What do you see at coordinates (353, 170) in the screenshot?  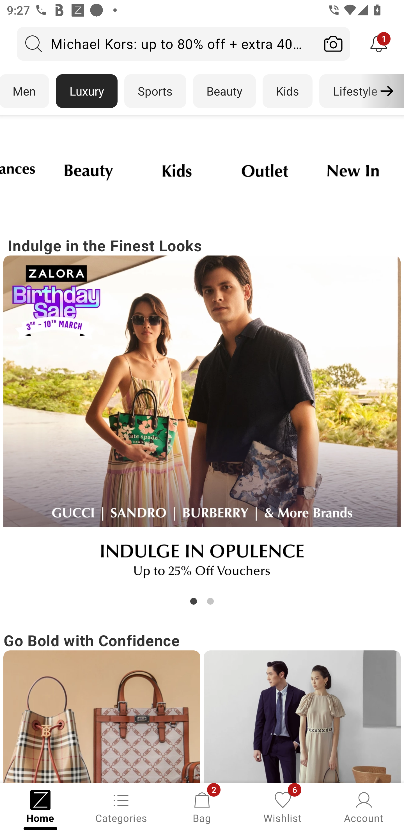 I see `Campaign banner` at bounding box center [353, 170].